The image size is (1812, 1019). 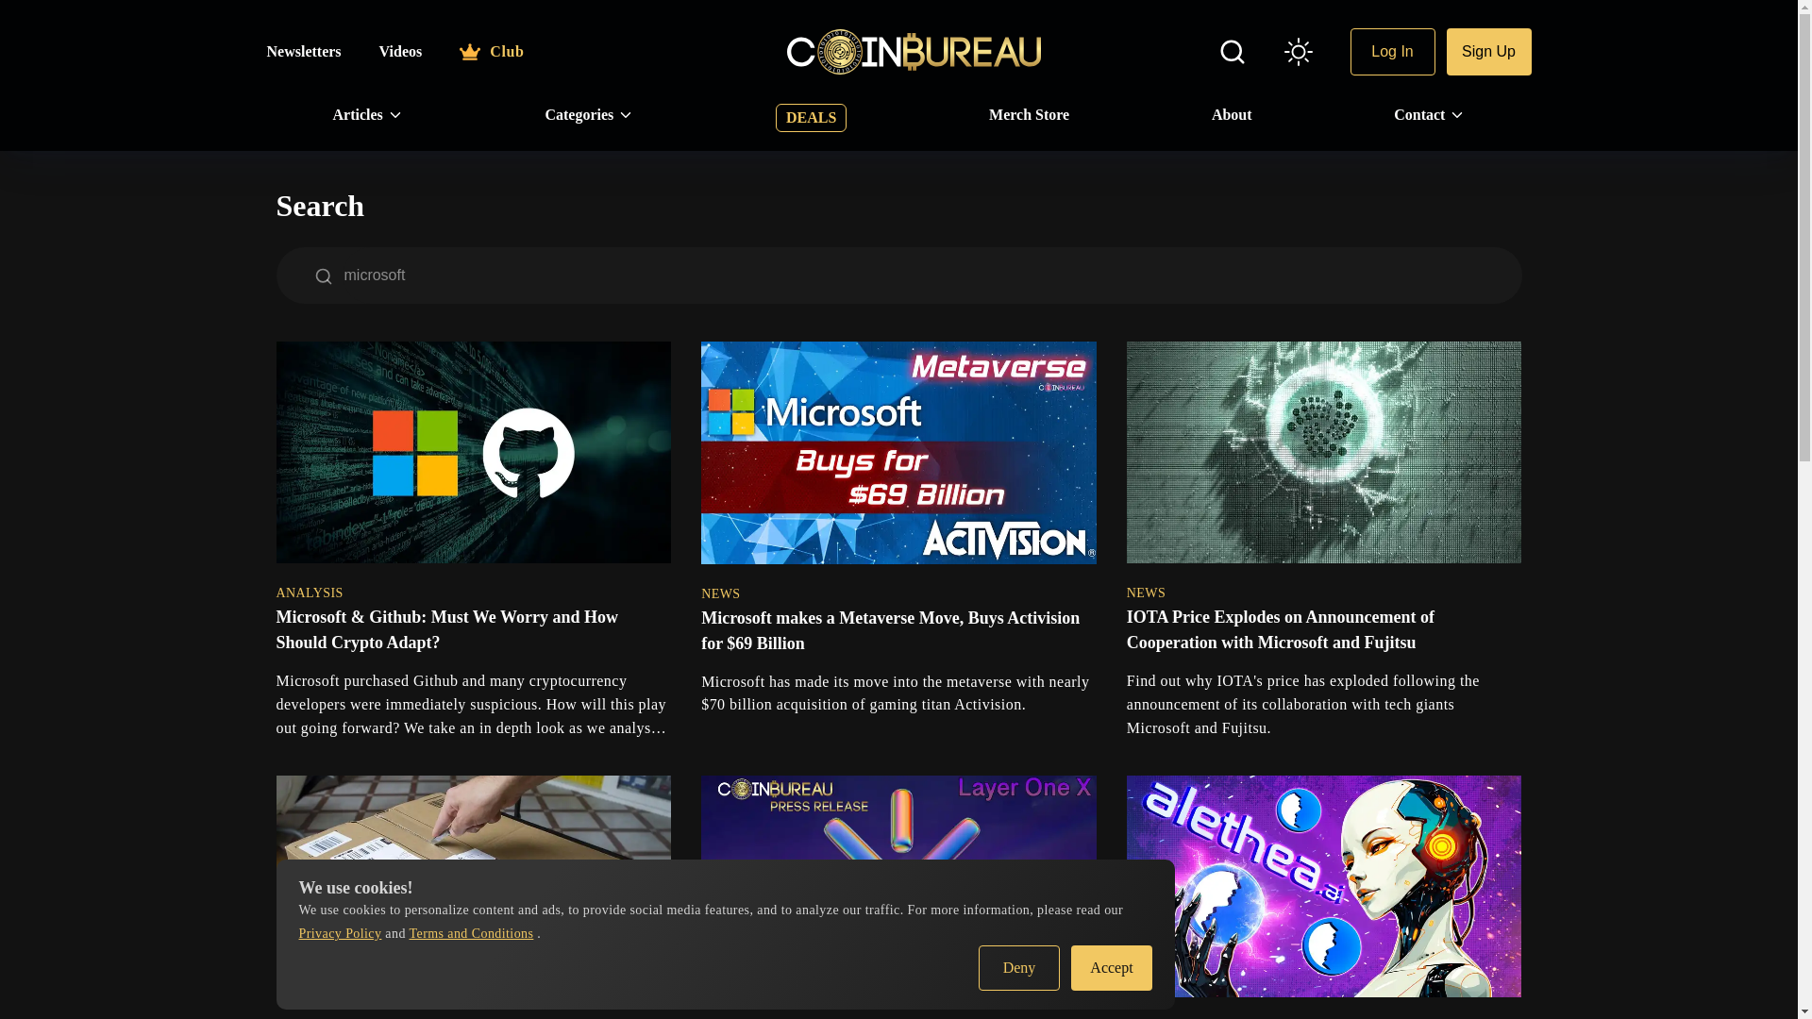 What do you see at coordinates (931, 276) in the screenshot?
I see `microsoft` at bounding box center [931, 276].